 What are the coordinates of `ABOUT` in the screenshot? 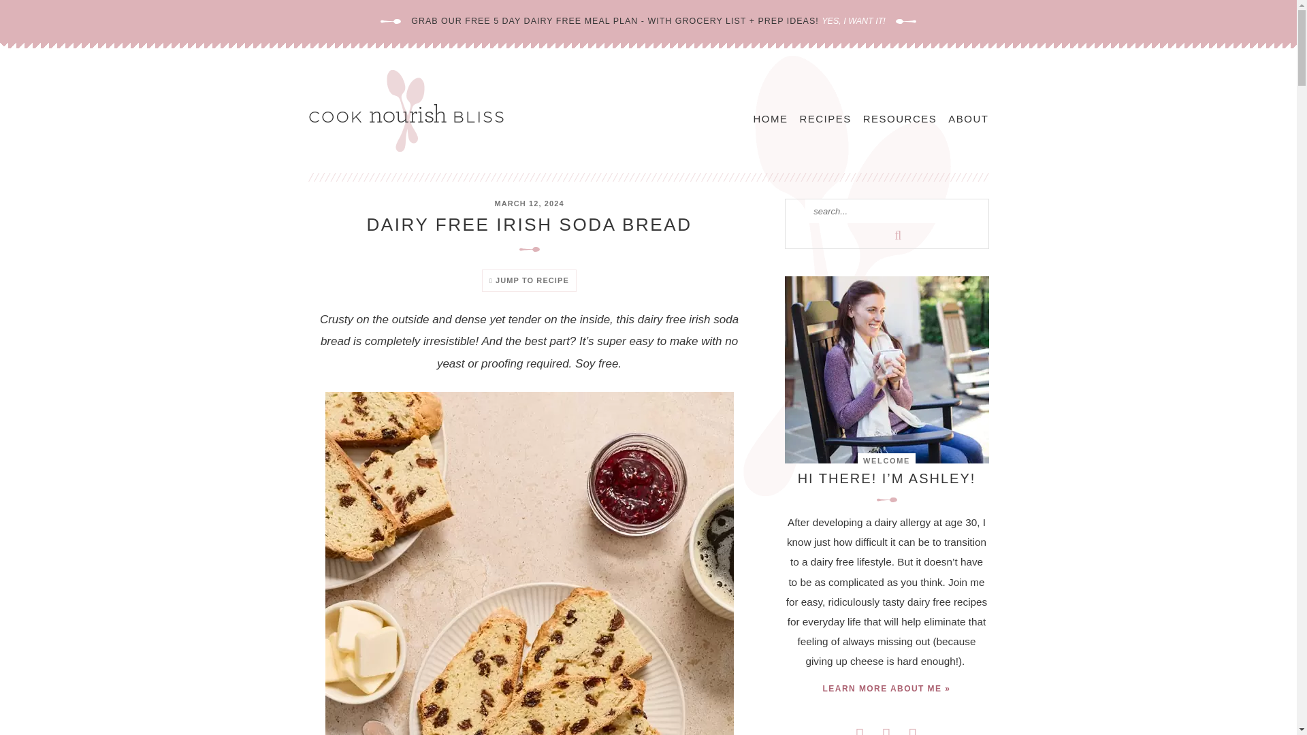 It's located at (968, 118).